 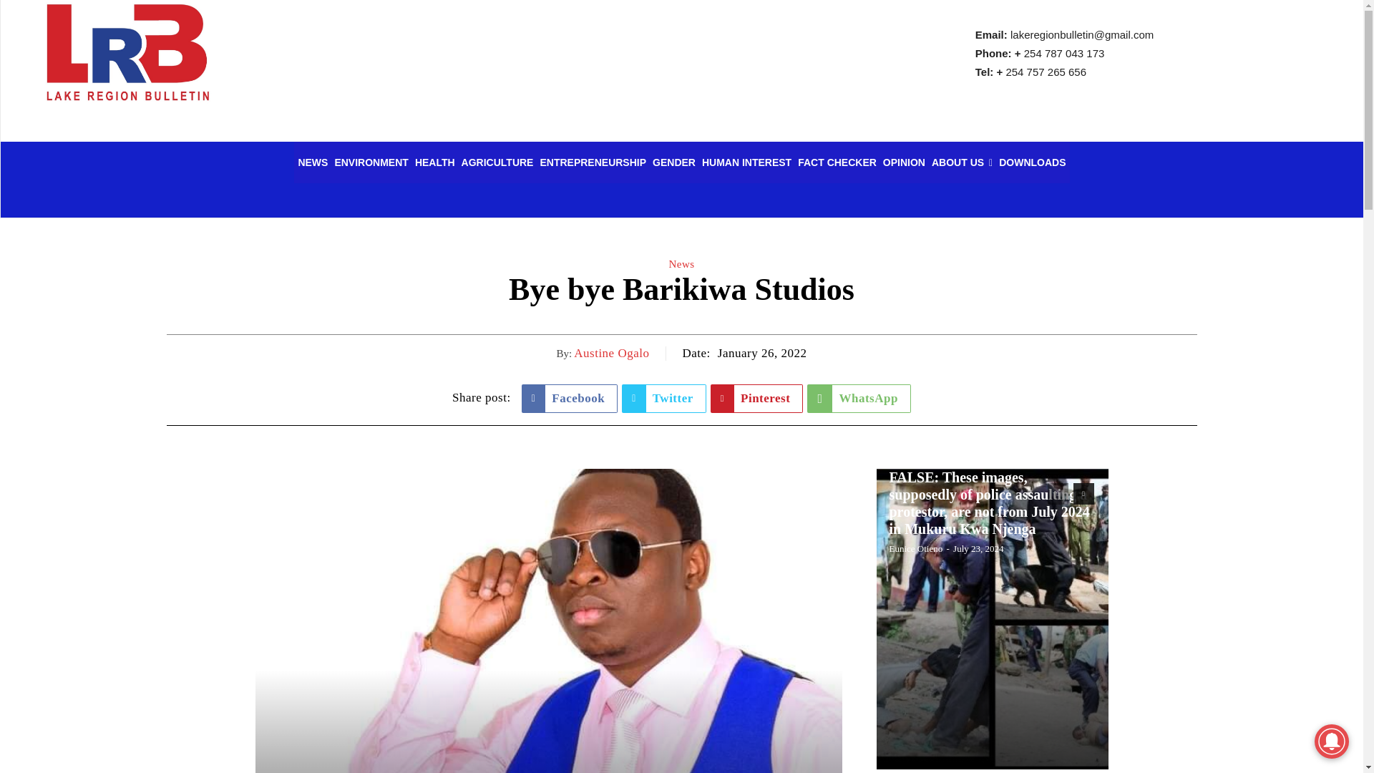 What do you see at coordinates (570, 398) in the screenshot?
I see `Facebook` at bounding box center [570, 398].